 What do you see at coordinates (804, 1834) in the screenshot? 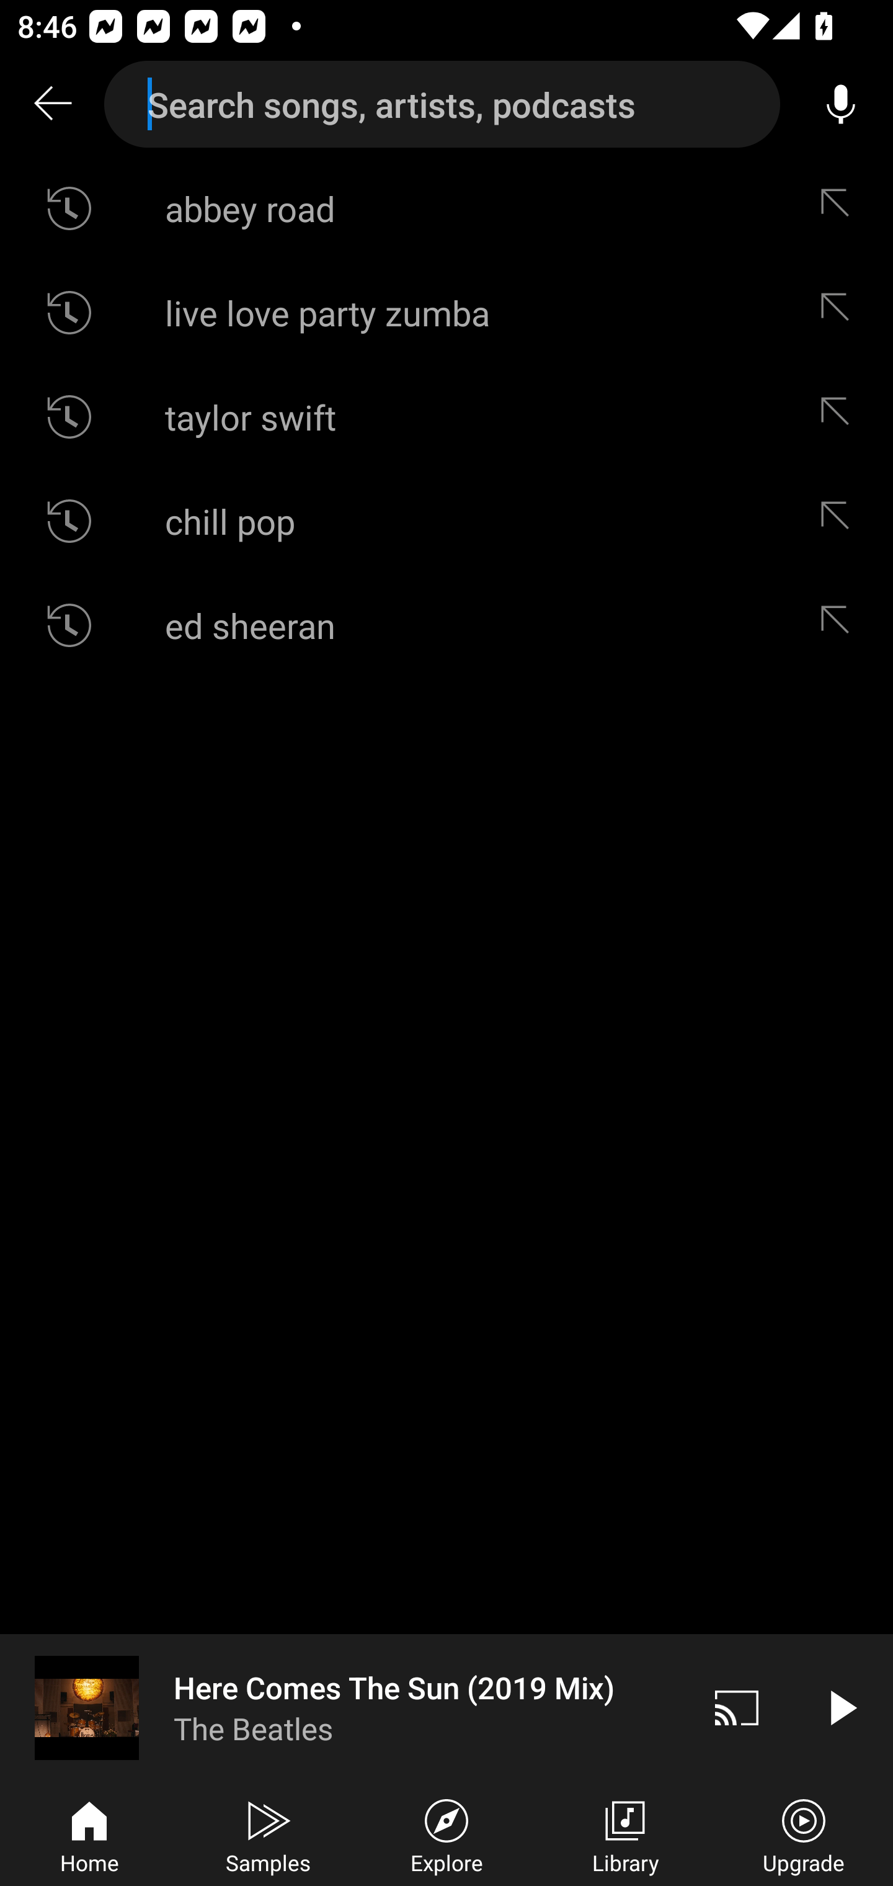
I see `Upgrade` at bounding box center [804, 1834].